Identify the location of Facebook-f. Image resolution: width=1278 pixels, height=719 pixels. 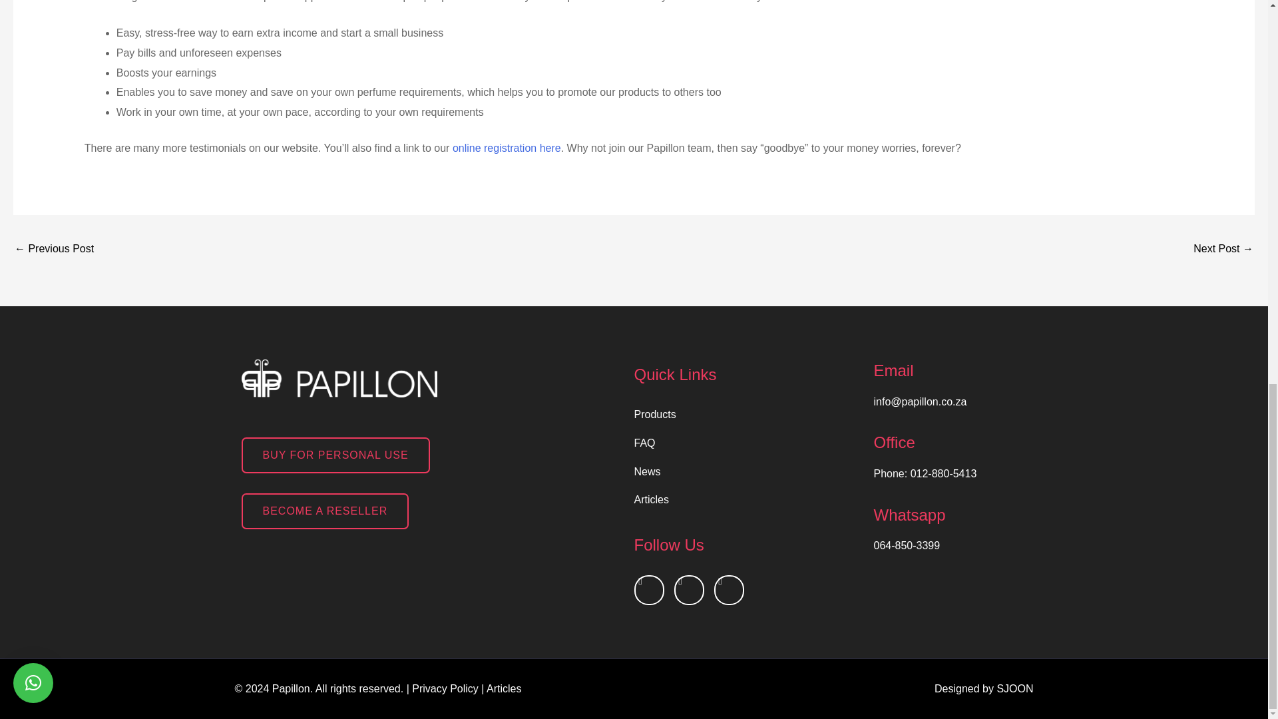
(648, 590).